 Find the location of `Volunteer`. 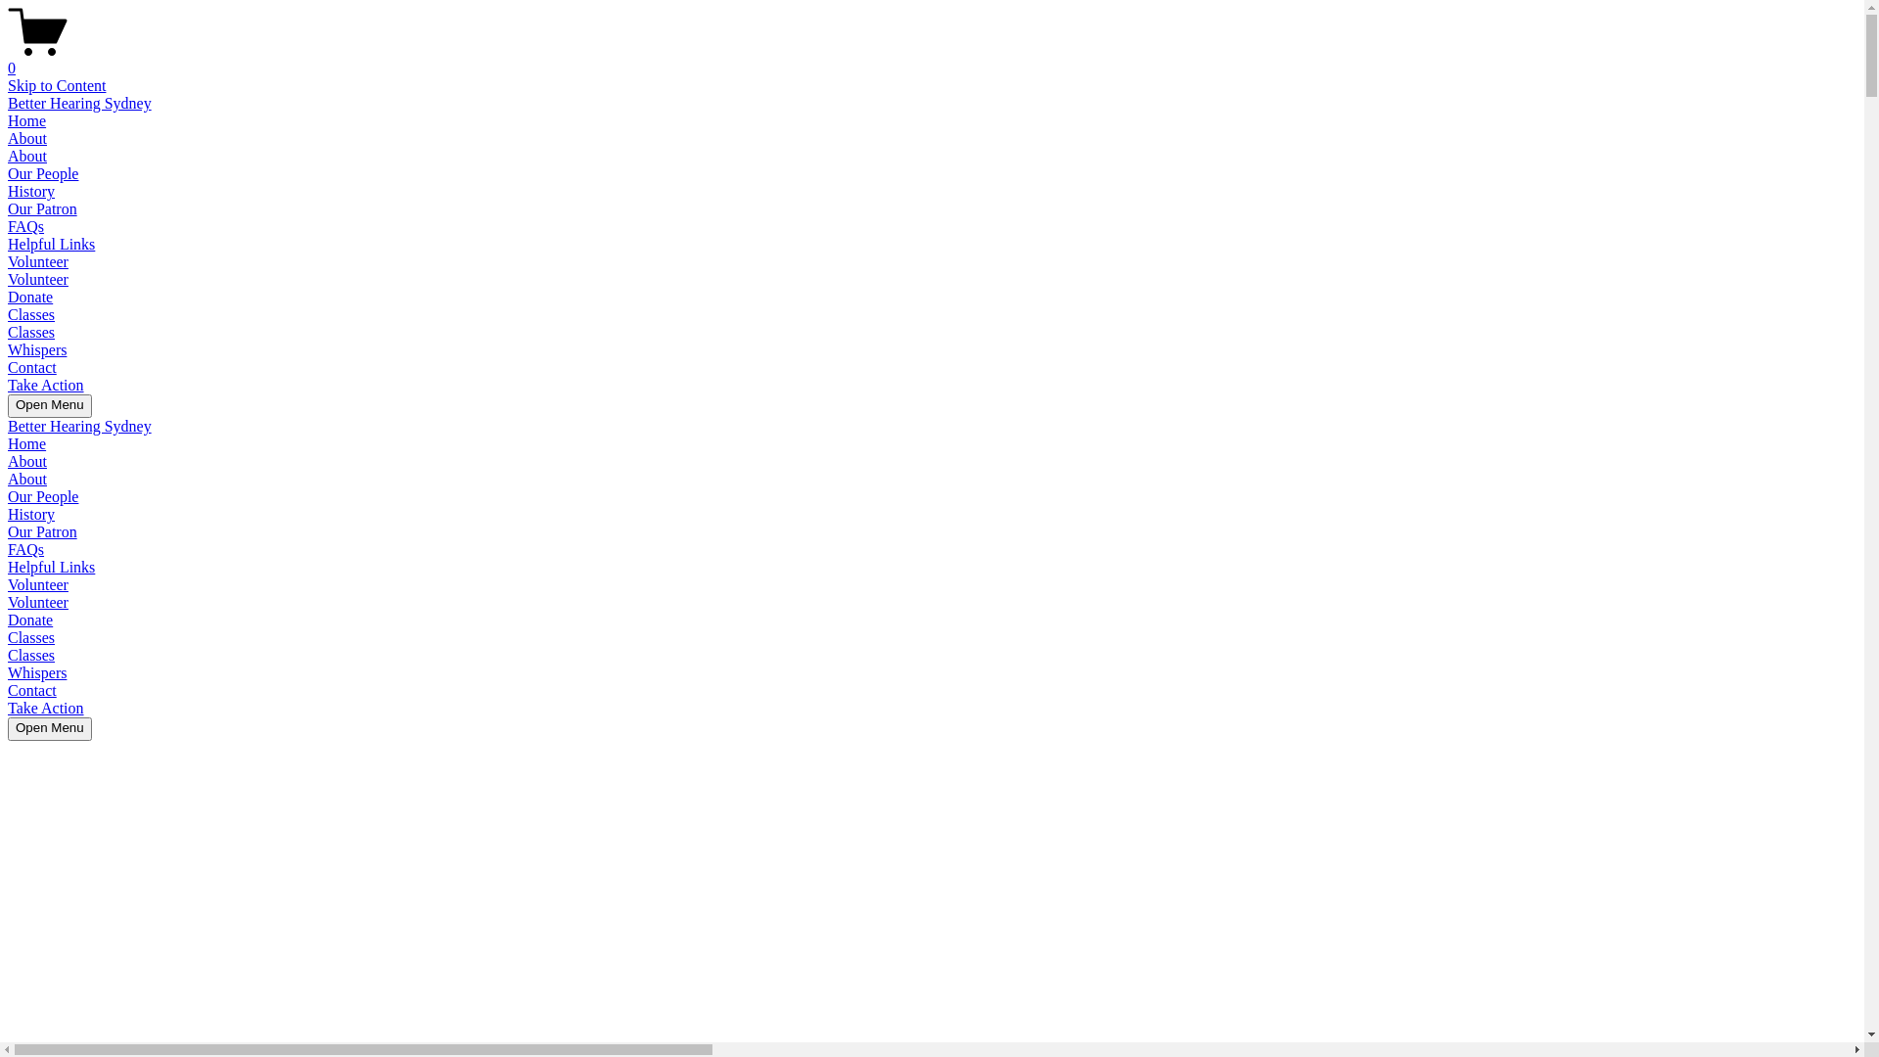

Volunteer is located at coordinates (38, 280).